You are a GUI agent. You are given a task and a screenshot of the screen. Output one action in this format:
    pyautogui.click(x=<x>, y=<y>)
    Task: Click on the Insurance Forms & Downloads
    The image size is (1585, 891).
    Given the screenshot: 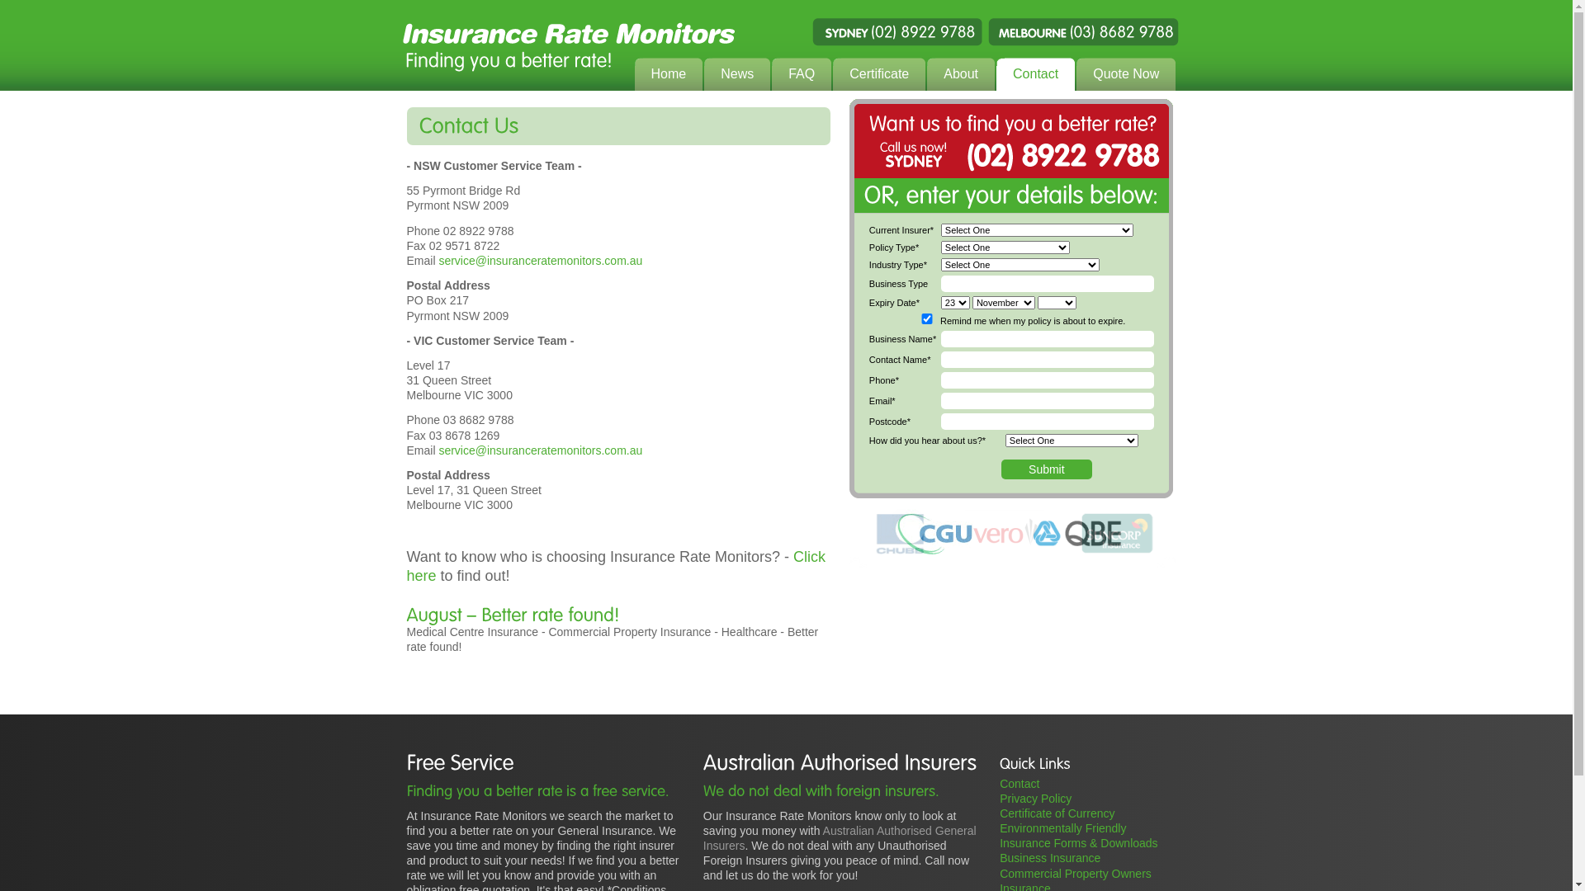 What is the action you would take?
    pyautogui.click(x=1078, y=843)
    